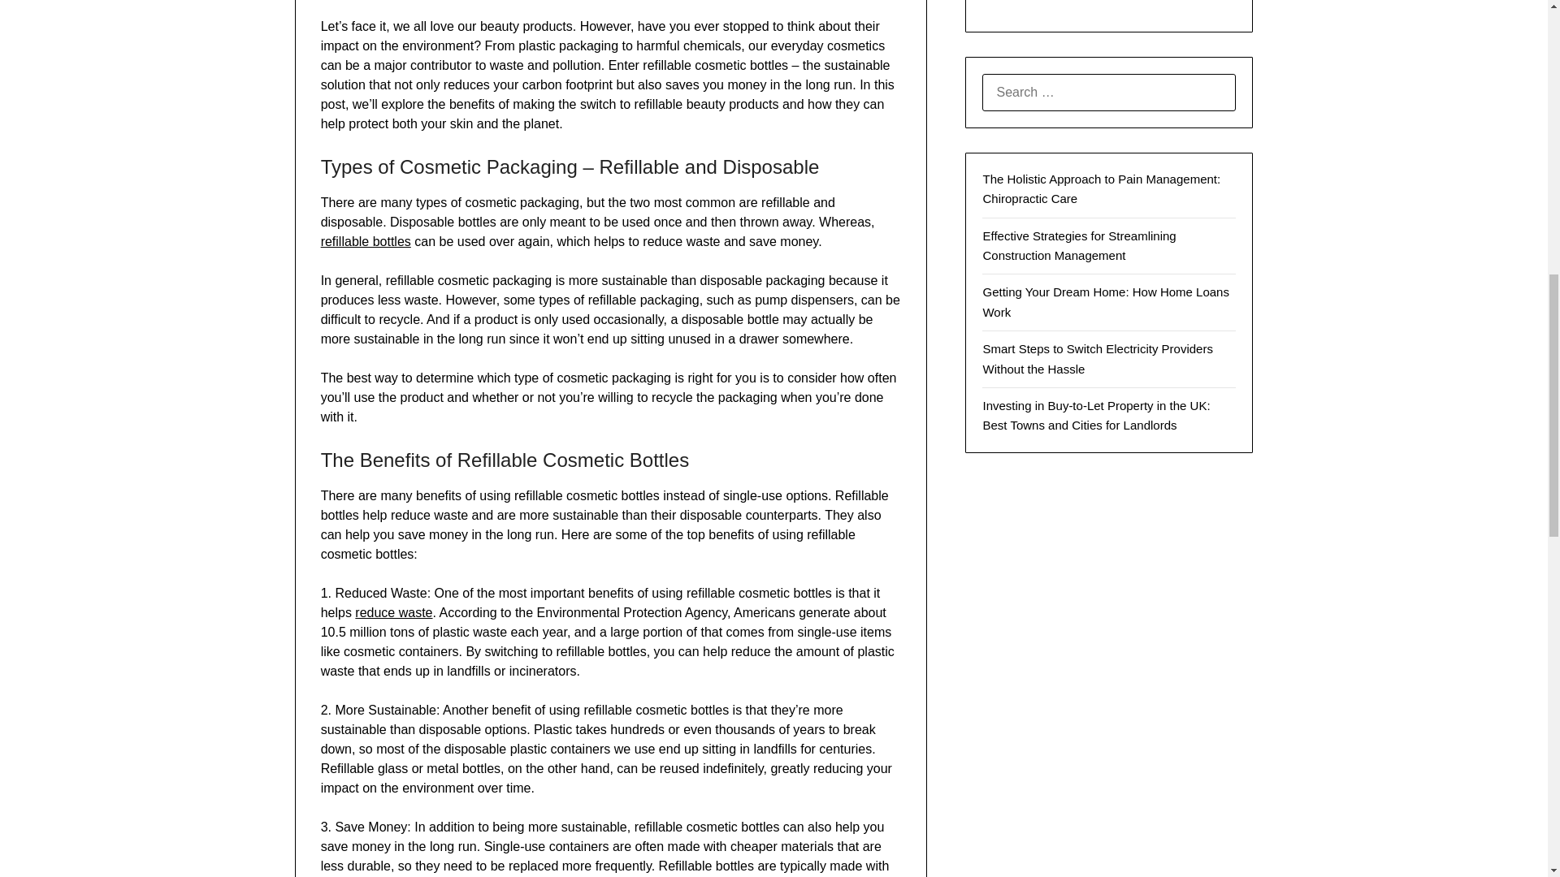 This screenshot has width=1560, height=877. I want to click on reduce waste, so click(393, 612).